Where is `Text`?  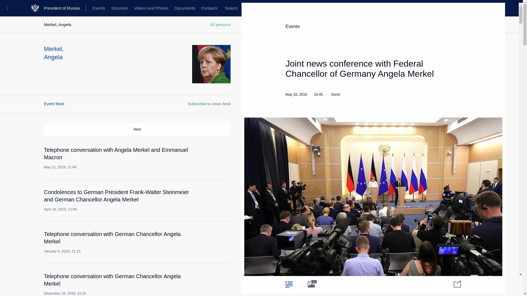 Text is located at coordinates (289, 284).